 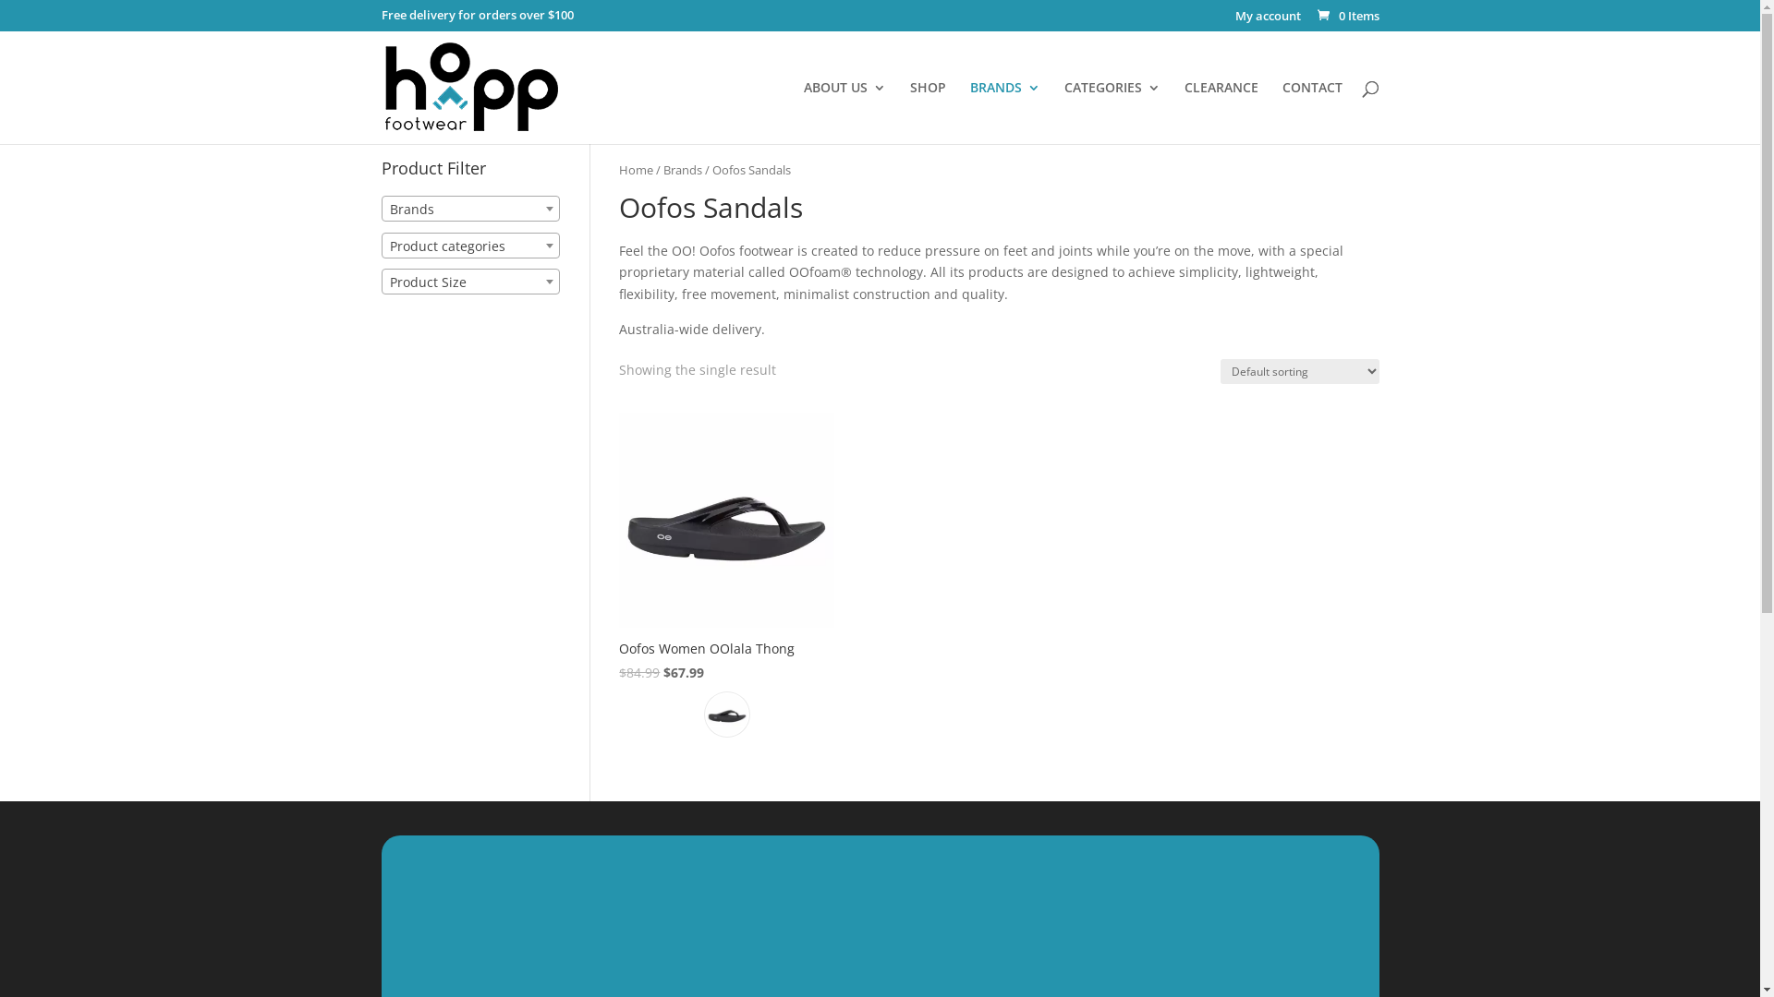 What do you see at coordinates (726, 548) in the screenshot?
I see `Oofos Women OOlala Thong
$84.99 $67.99` at bounding box center [726, 548].